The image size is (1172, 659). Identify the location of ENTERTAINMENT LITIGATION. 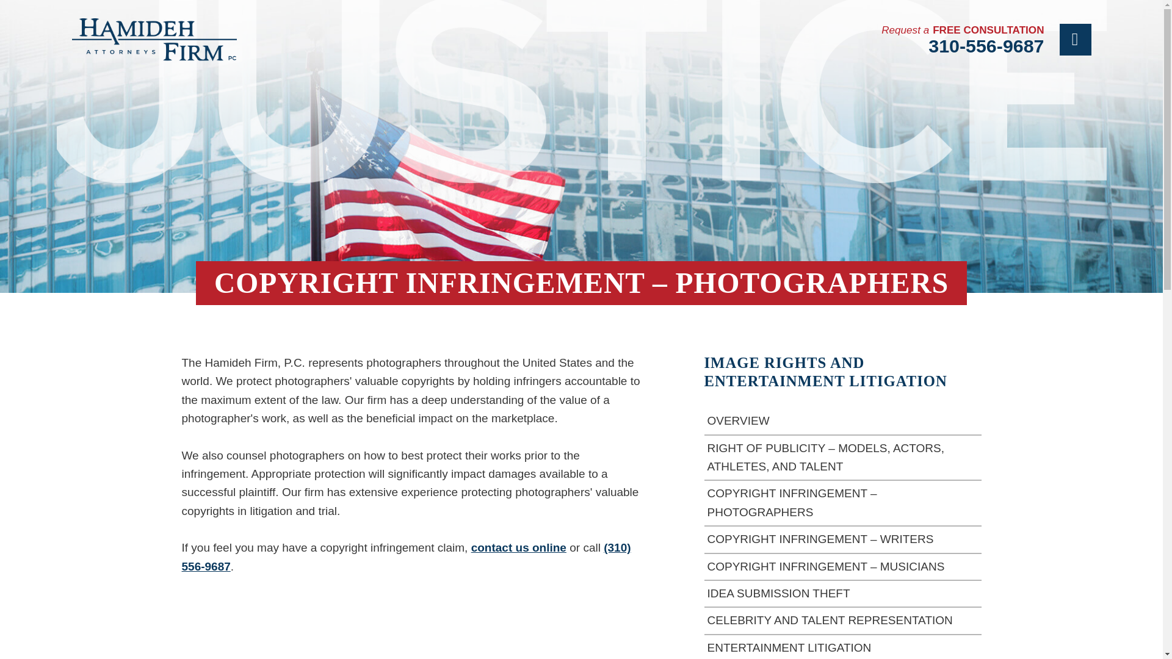
(842, 647).